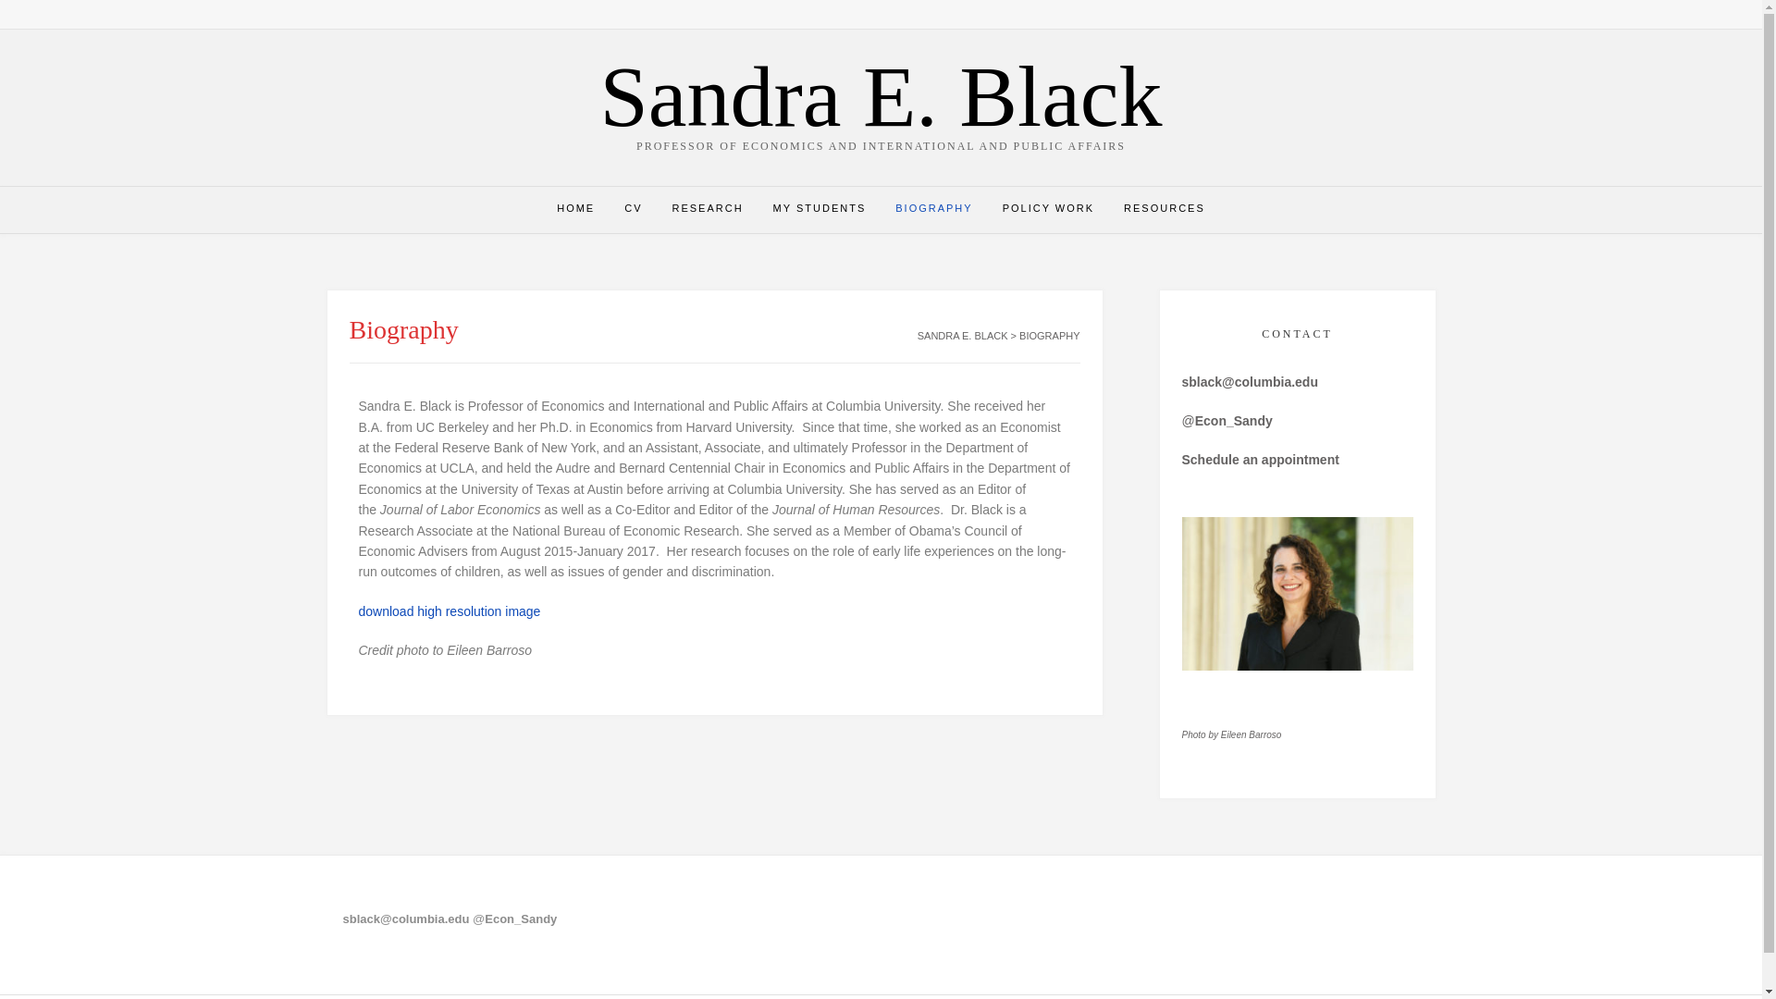 Image resolution: width=1776 pixels, height=999 pixels. Describe the element at coordinates (963, 336) in the screenshot. I see `Go to Sandra E. Black.` at that location.